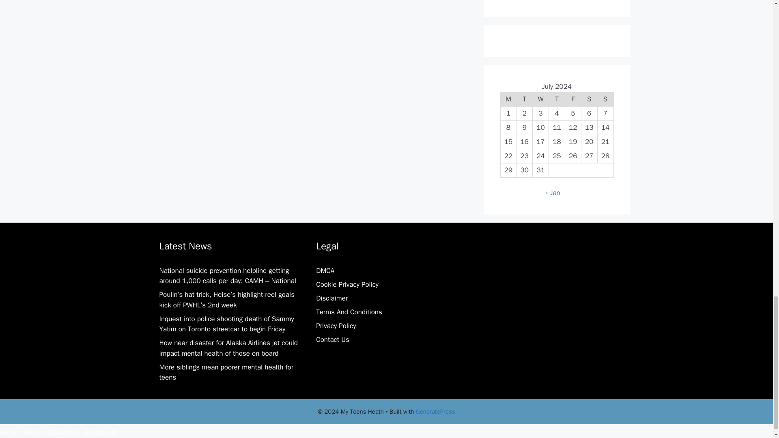  I want to click on Thursday, so click(557, 99).